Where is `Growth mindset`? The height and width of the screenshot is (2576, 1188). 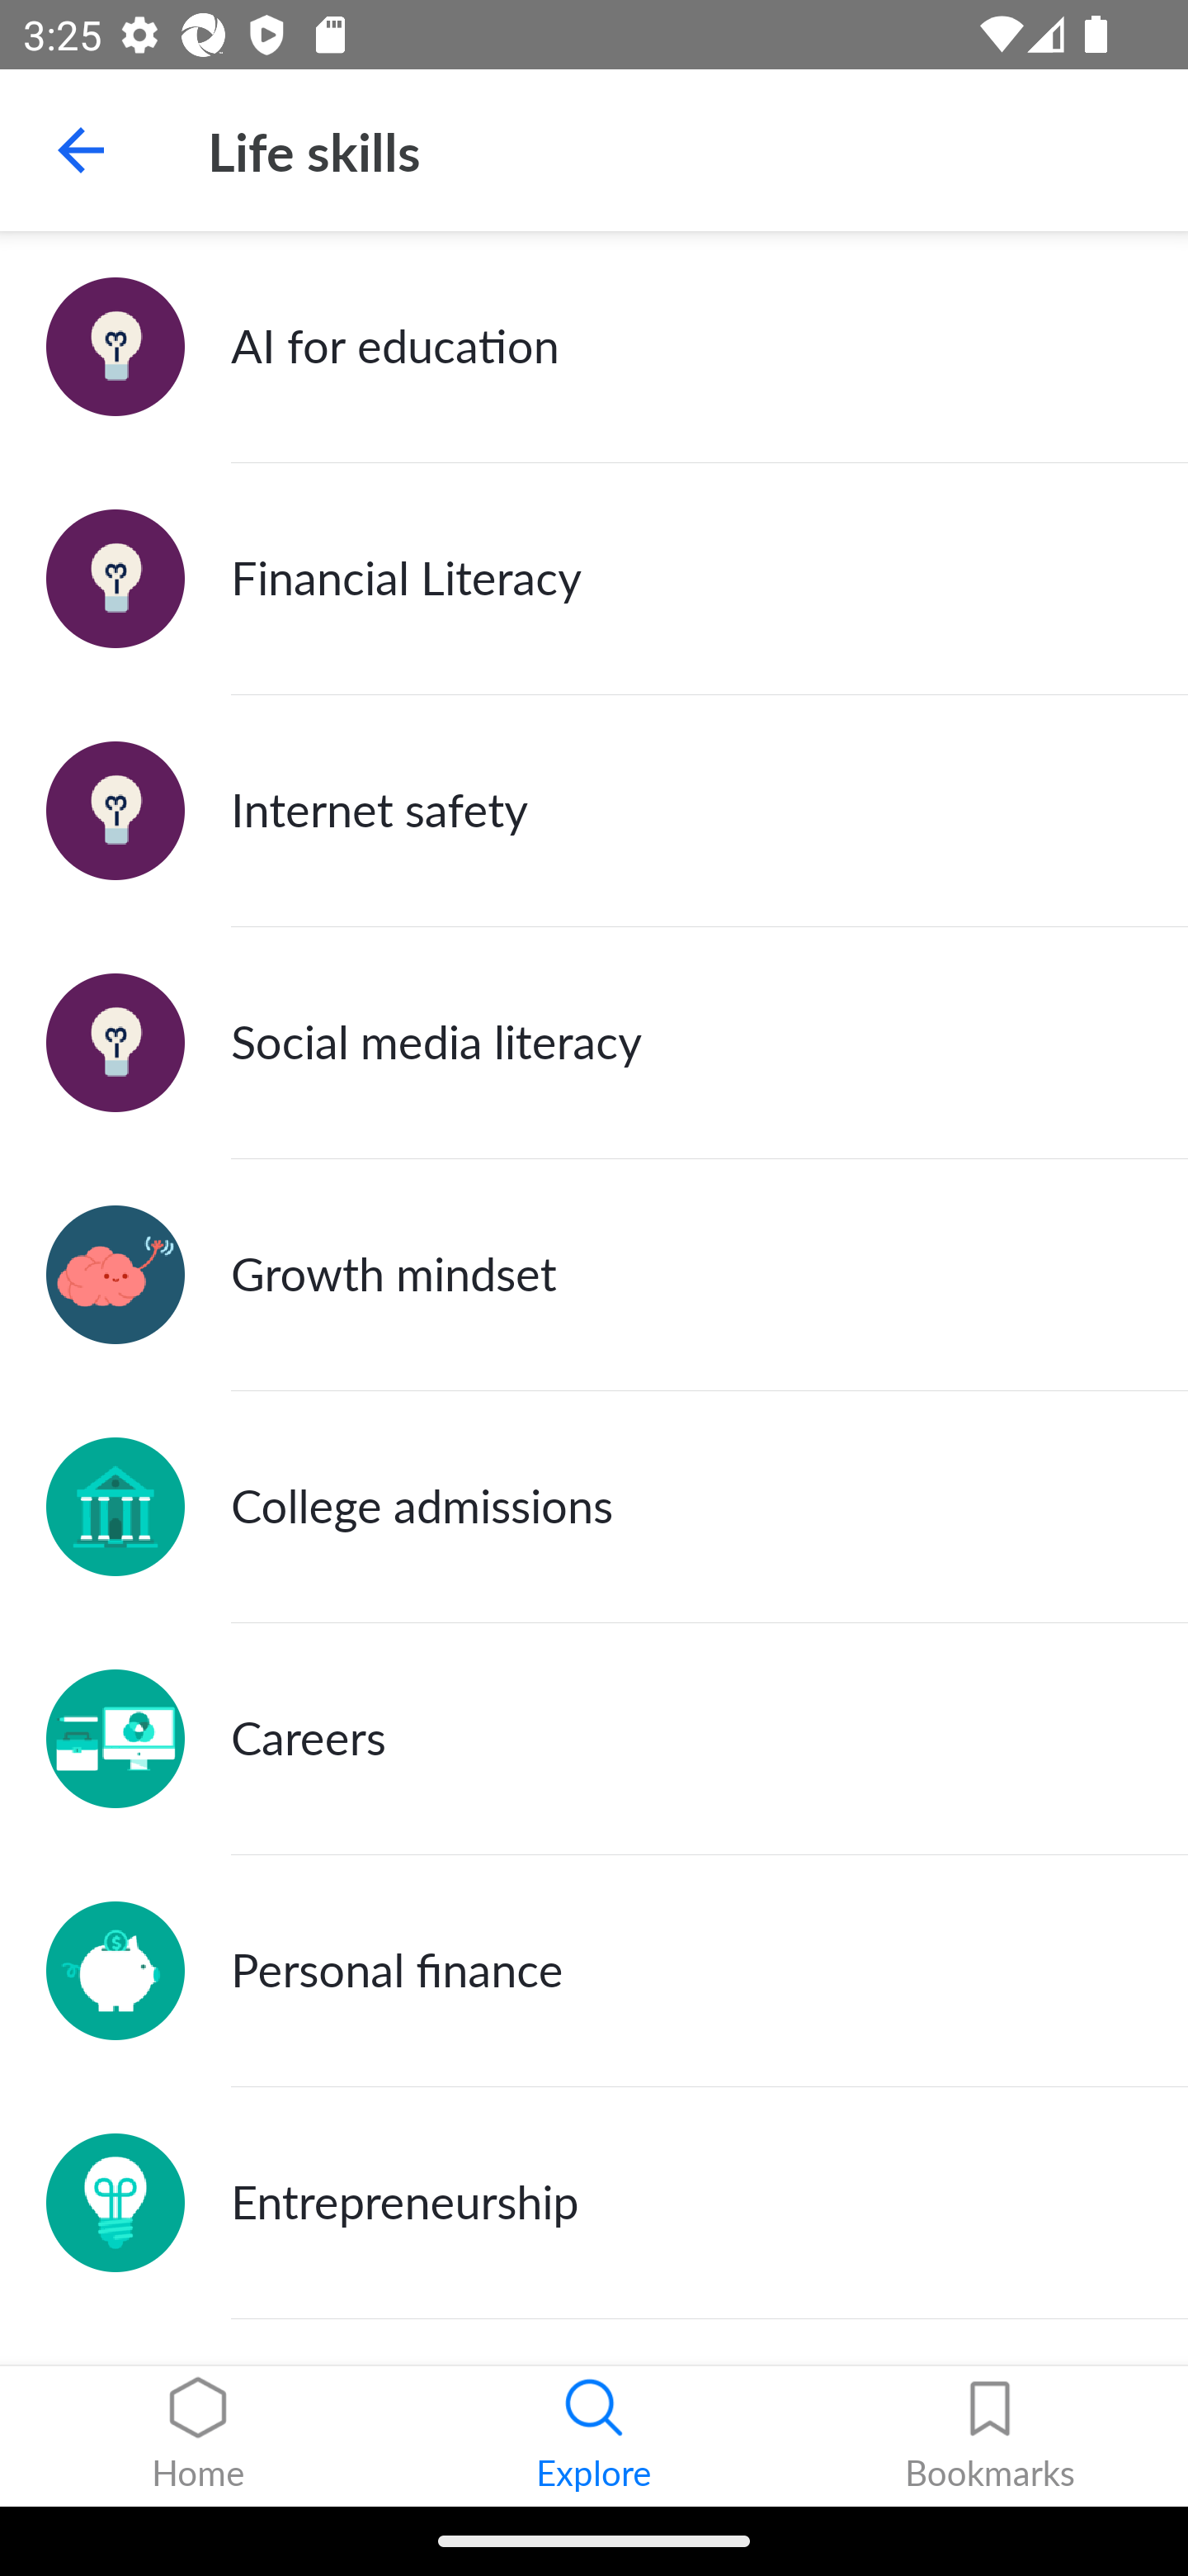 Growth mindset is located at coordinates (594, 1275).